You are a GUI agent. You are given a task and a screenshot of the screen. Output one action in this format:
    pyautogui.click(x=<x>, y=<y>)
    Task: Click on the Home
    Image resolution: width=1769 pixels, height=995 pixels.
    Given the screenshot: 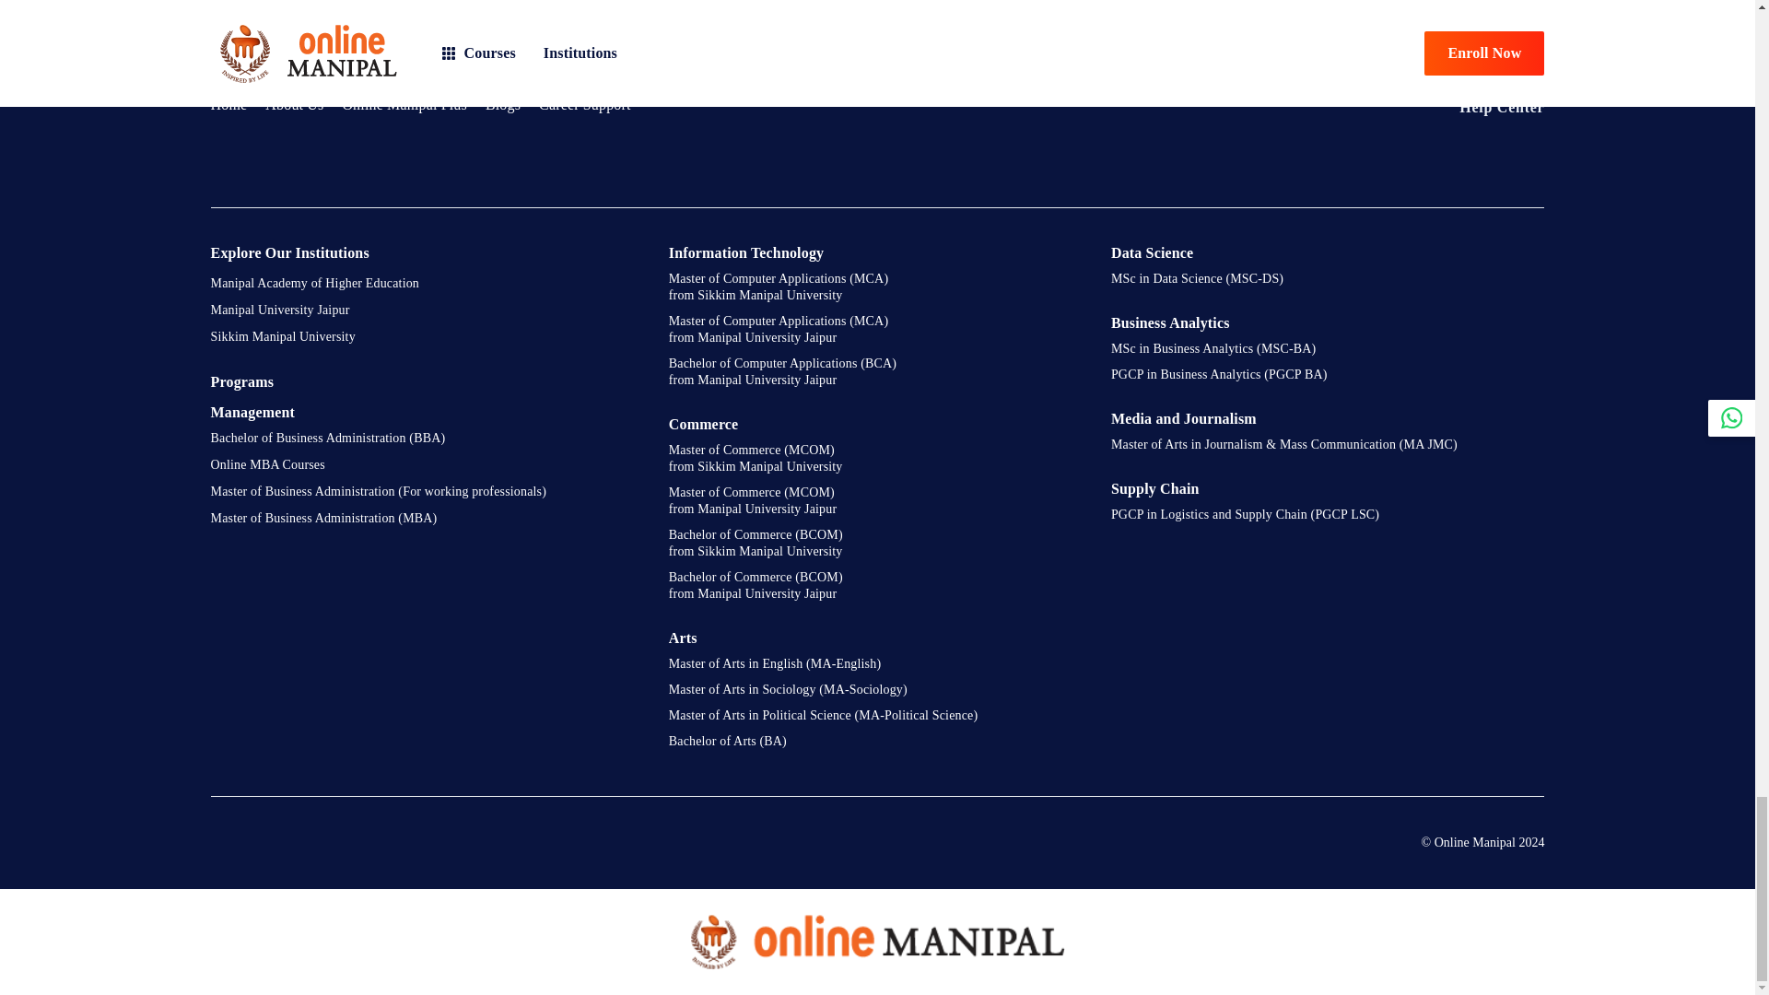 What is the action you would take?
    pyautogui.click(x=228, y=104)
    